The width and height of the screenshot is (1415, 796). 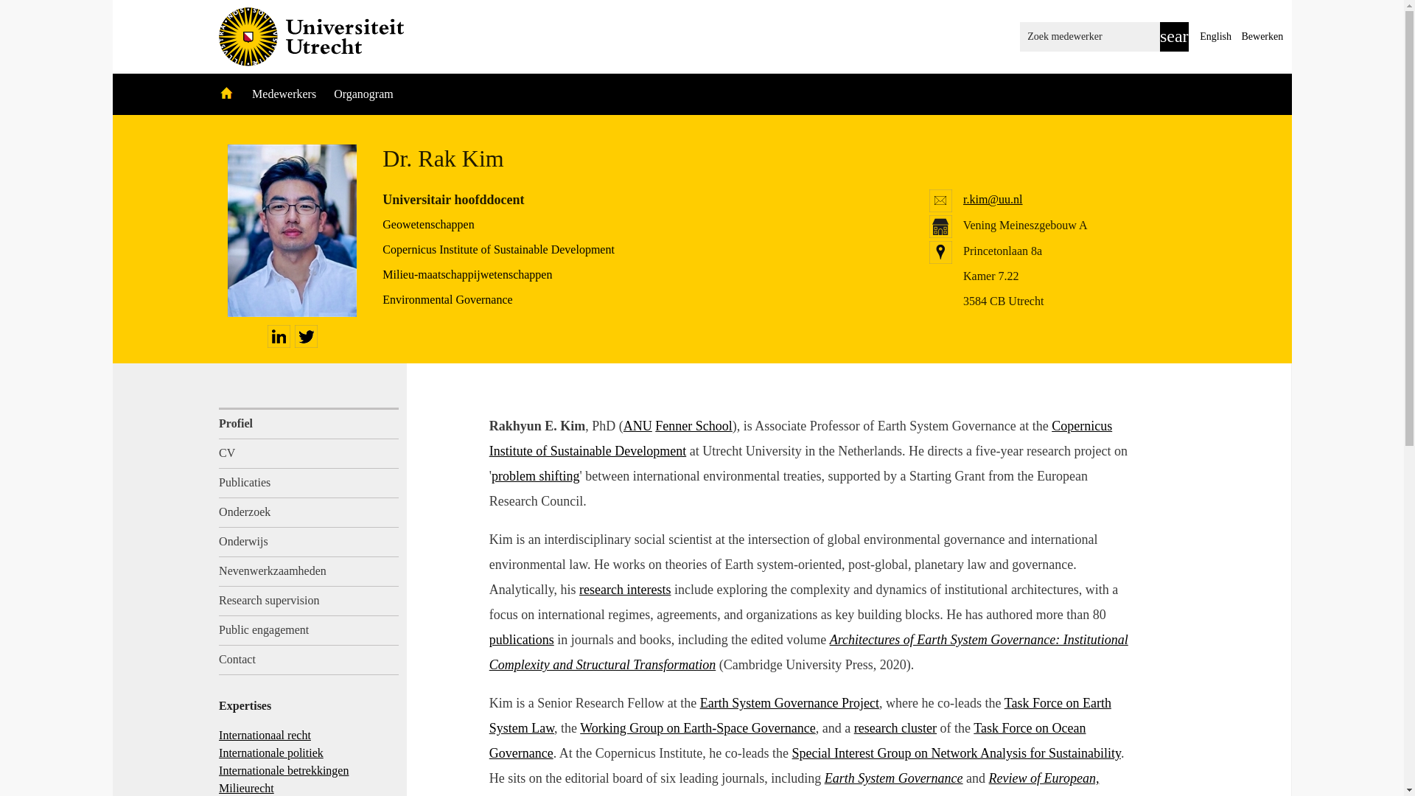 What do you see at coordinates (1215, 37) in the screenshot?
I see `English` at bounding box center [1215, 37].